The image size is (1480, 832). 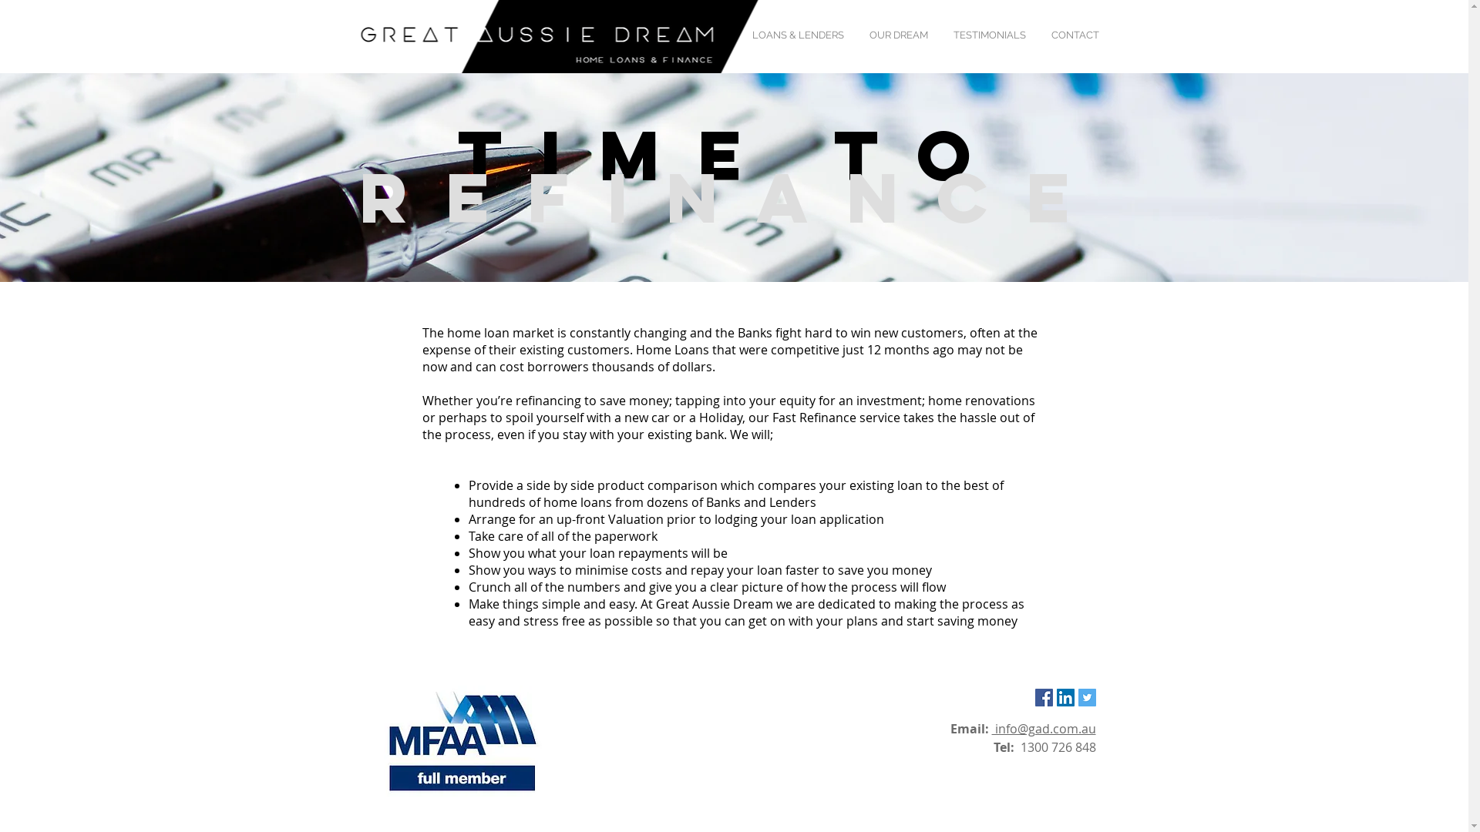 I want to click on LOANS & LENDERS, so click(x=797, y=35).